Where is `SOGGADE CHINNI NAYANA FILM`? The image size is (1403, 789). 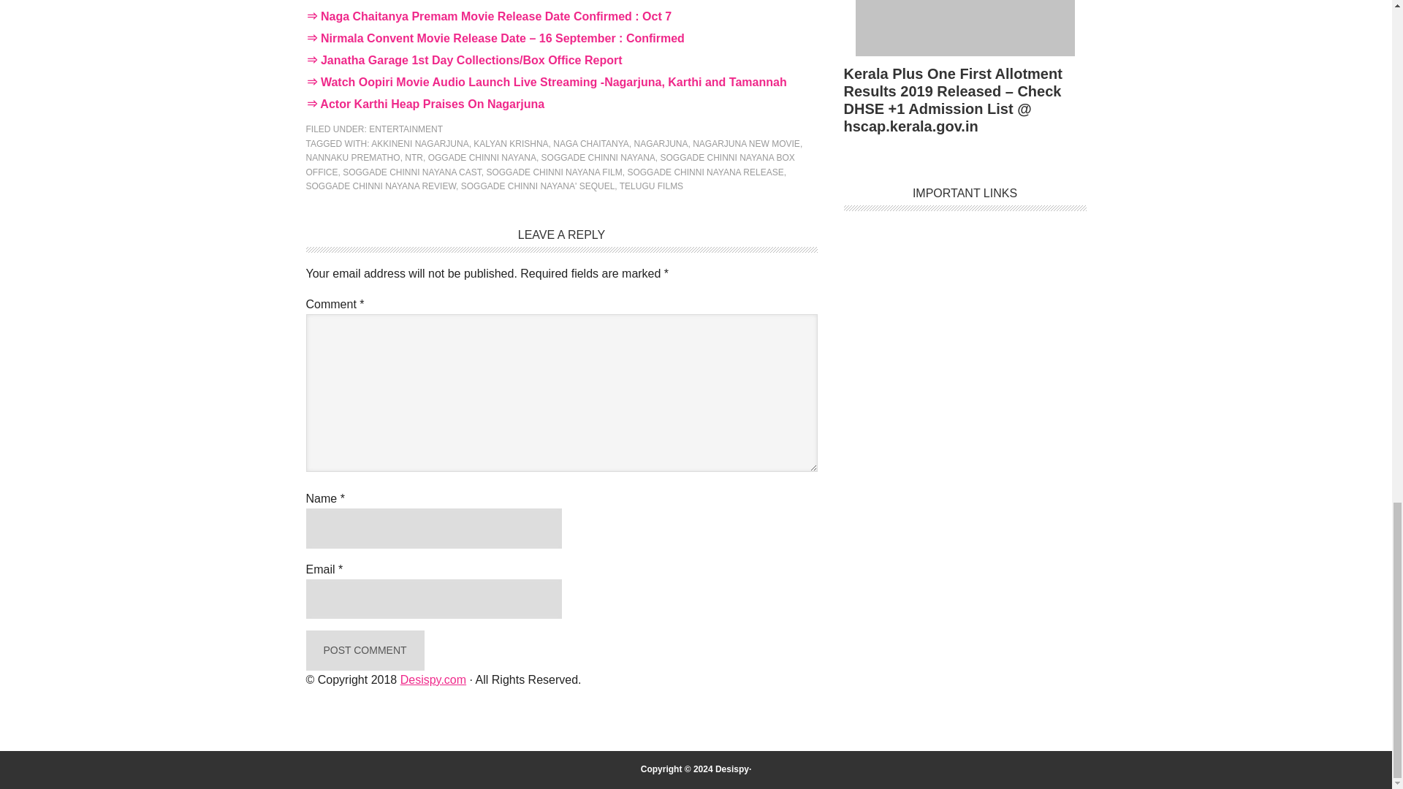
SOGGADE CHINNI NAYANA FILM is located at coordinates (553, 172).